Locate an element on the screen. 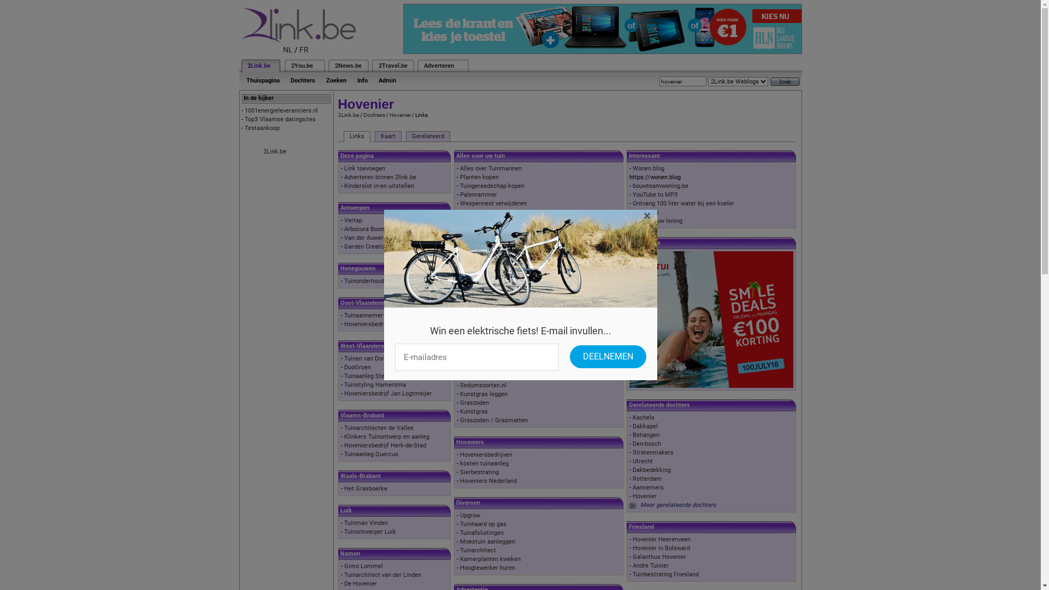 The image size is (1049, 590). YouTube to MP3 is located at coordinates (655, 194).